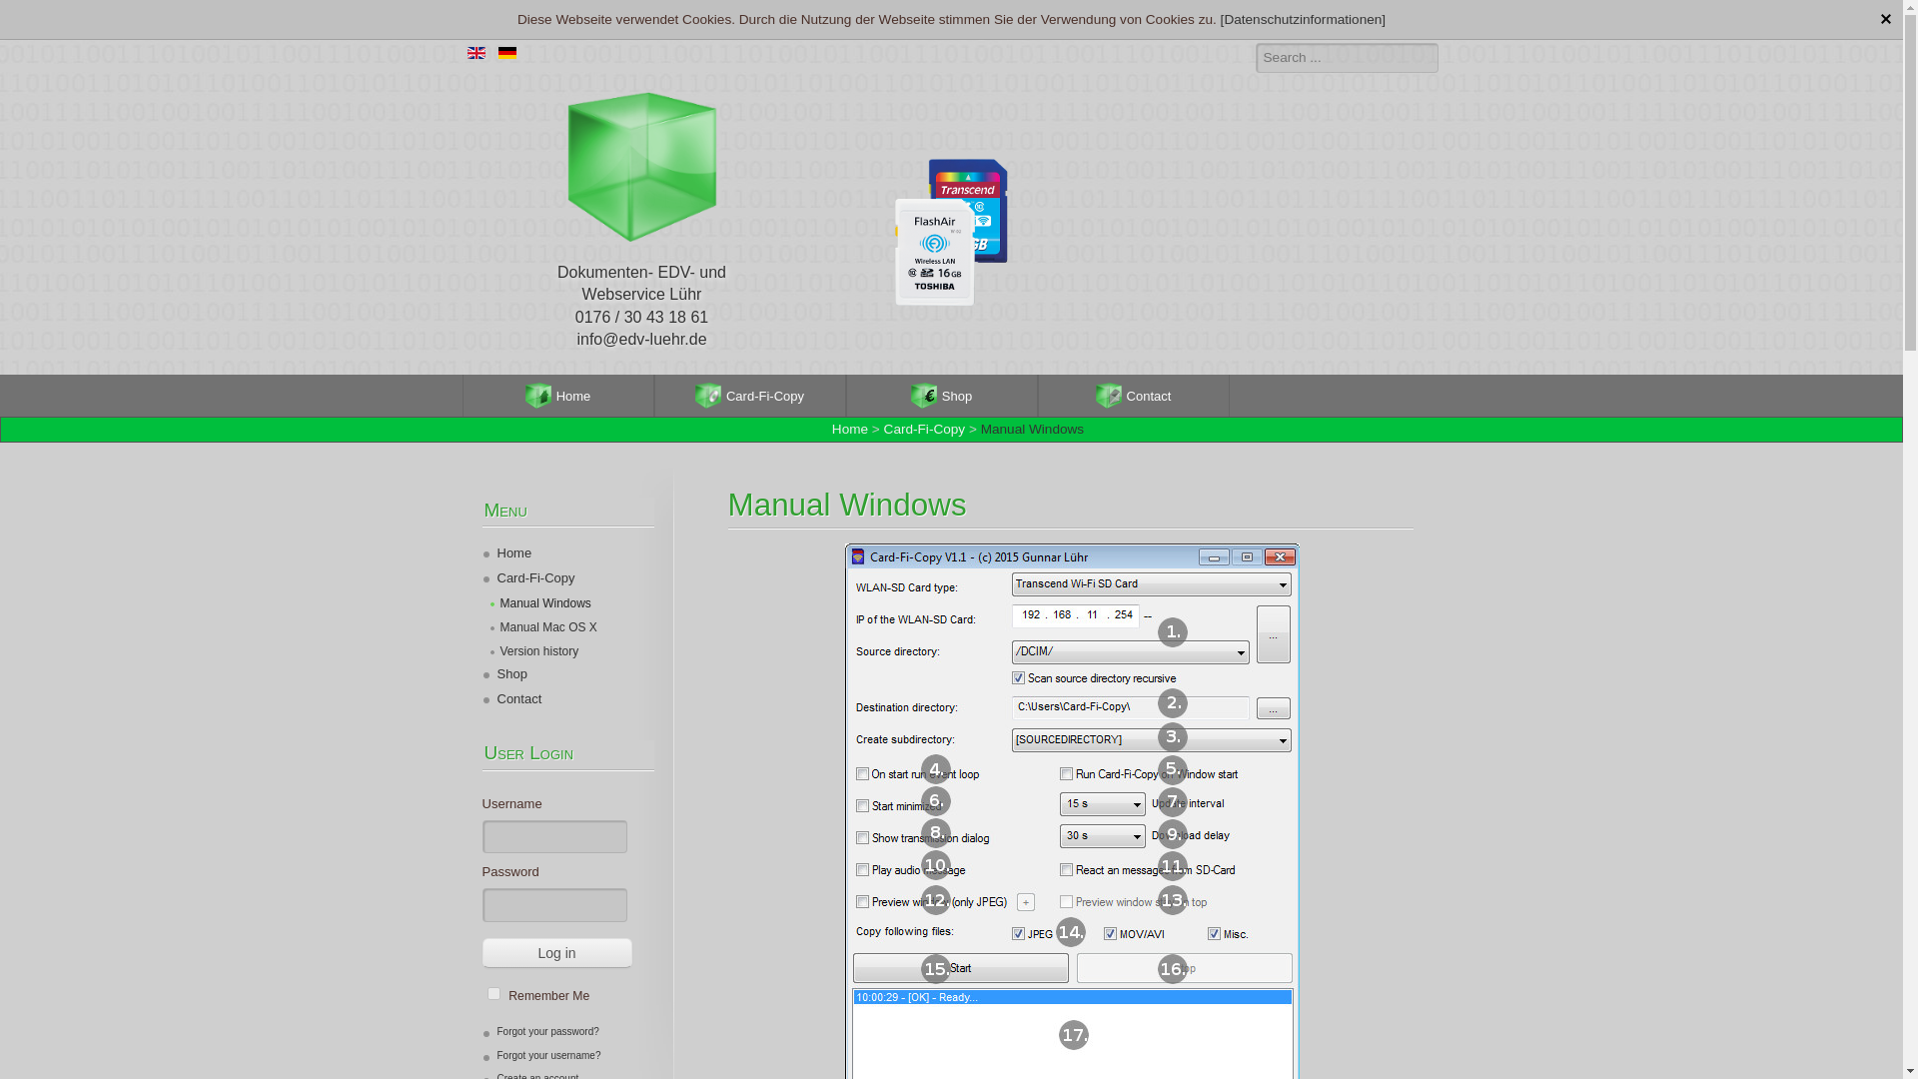 The height and width of the screenshot is (1079, 1918). What do you see at coordinates (850, 430) in the screenshot?
I see `Home` at bounding box center [850, 430].